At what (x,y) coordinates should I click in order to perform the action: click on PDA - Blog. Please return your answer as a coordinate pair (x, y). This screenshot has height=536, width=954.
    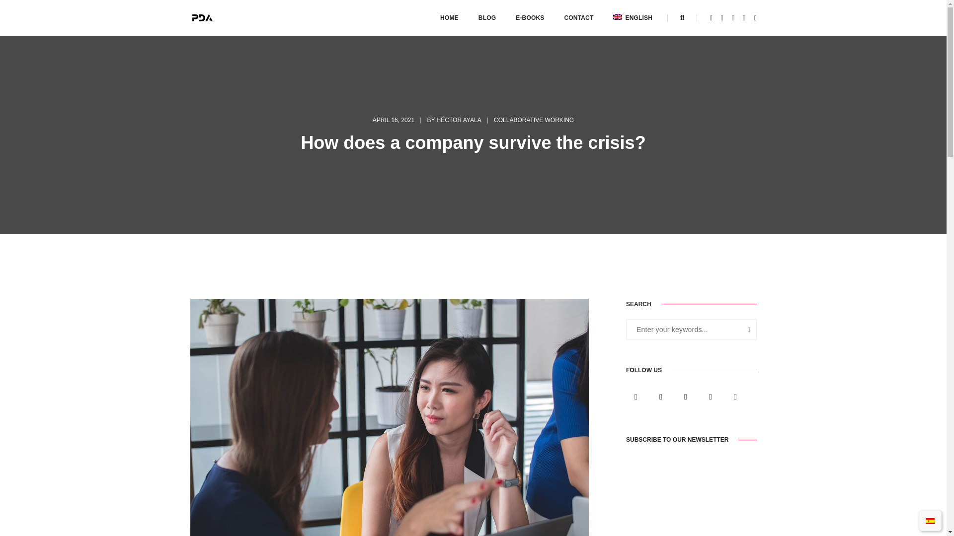
    Looking at the image, I should click on (202, 17).